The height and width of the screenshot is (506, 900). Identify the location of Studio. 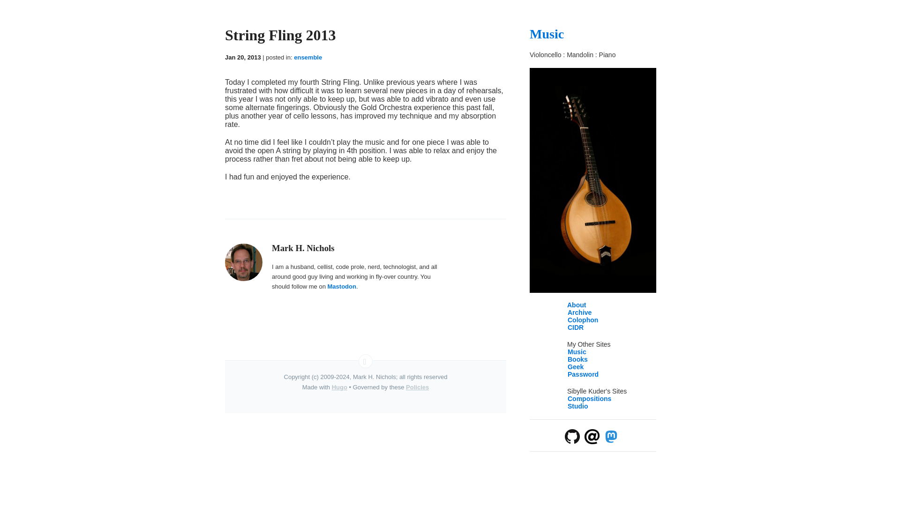
(578, 406).